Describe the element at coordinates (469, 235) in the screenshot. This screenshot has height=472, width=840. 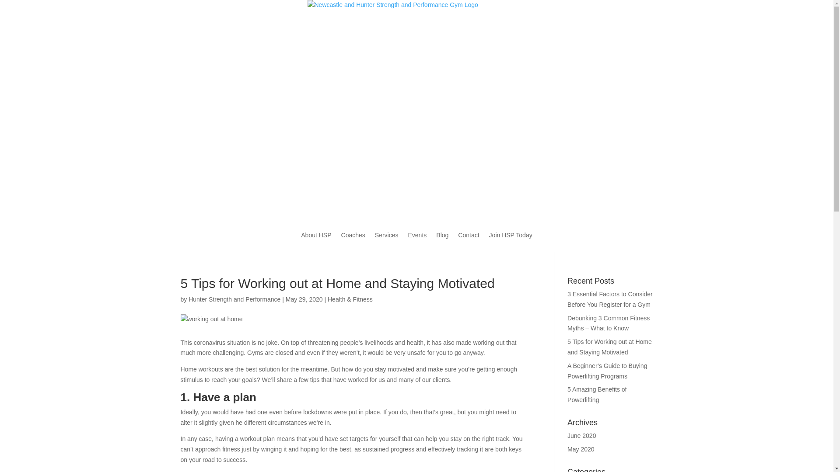
I see `Contact` at that location.